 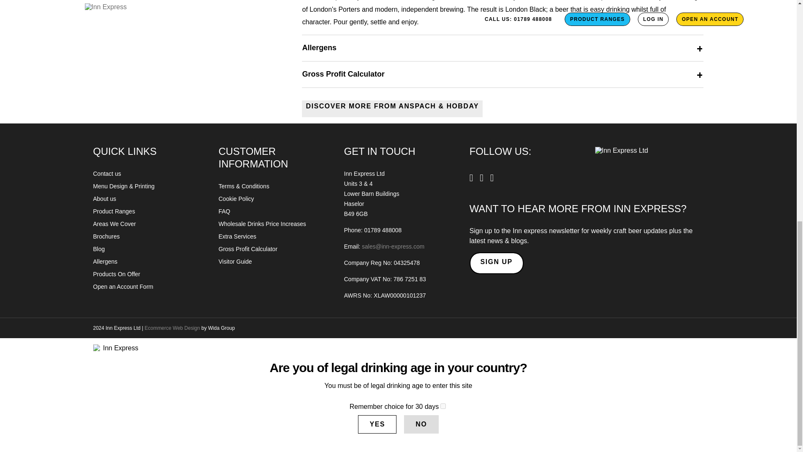 I want to click on 1, so click(x=442, y=406).